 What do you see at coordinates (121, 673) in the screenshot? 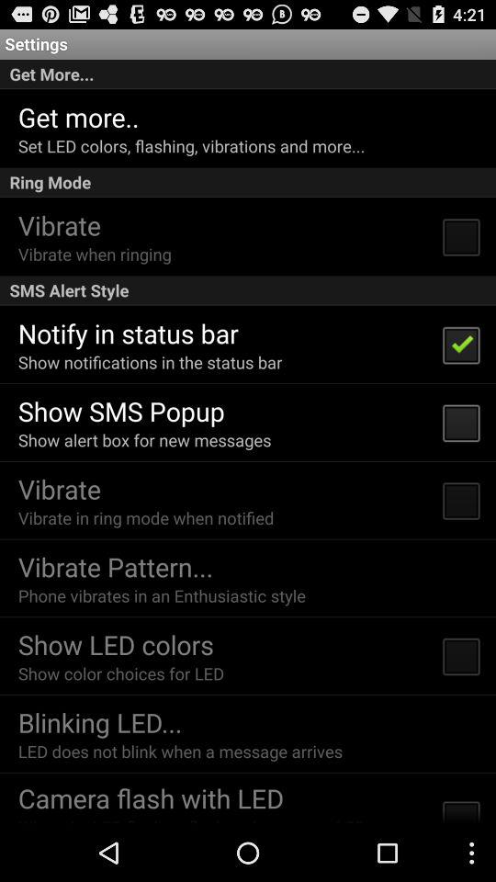
I see `launch show color choices icon` at bounding box center [121, 673].